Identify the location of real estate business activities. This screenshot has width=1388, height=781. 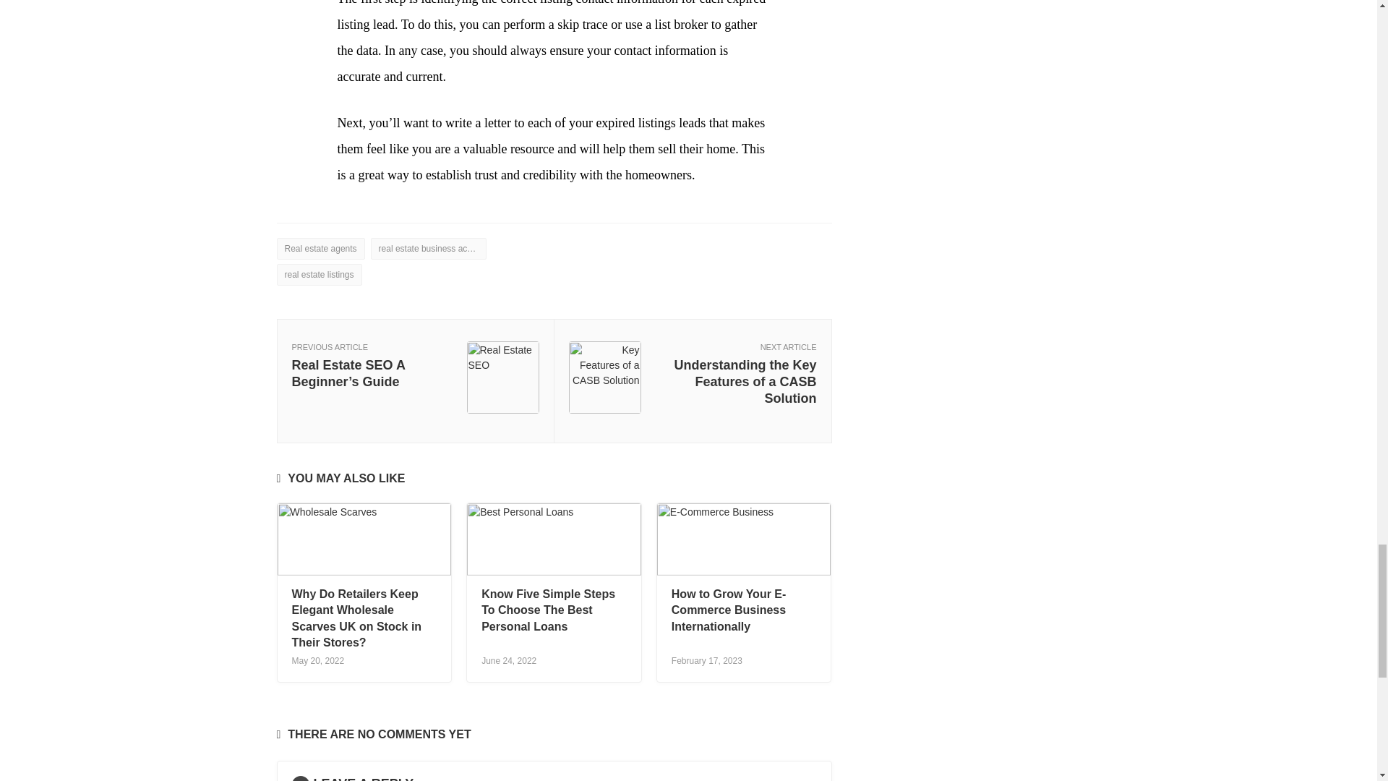
(428, 249).